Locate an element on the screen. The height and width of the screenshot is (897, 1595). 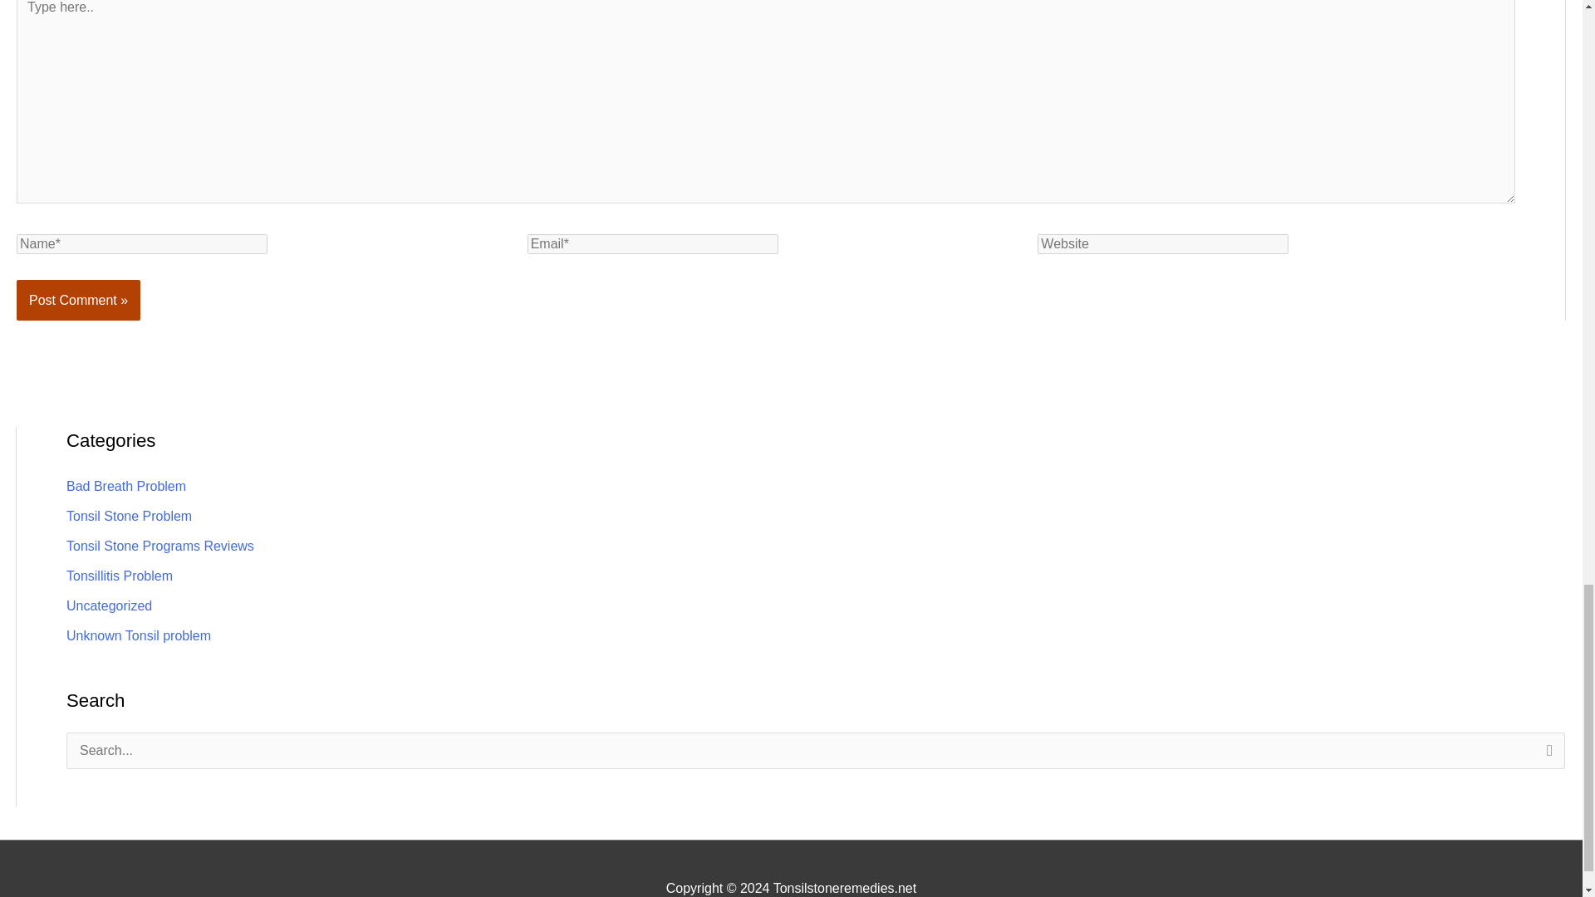
Tonsil Stone Programs Reviews is located at coordinates (159, 547).